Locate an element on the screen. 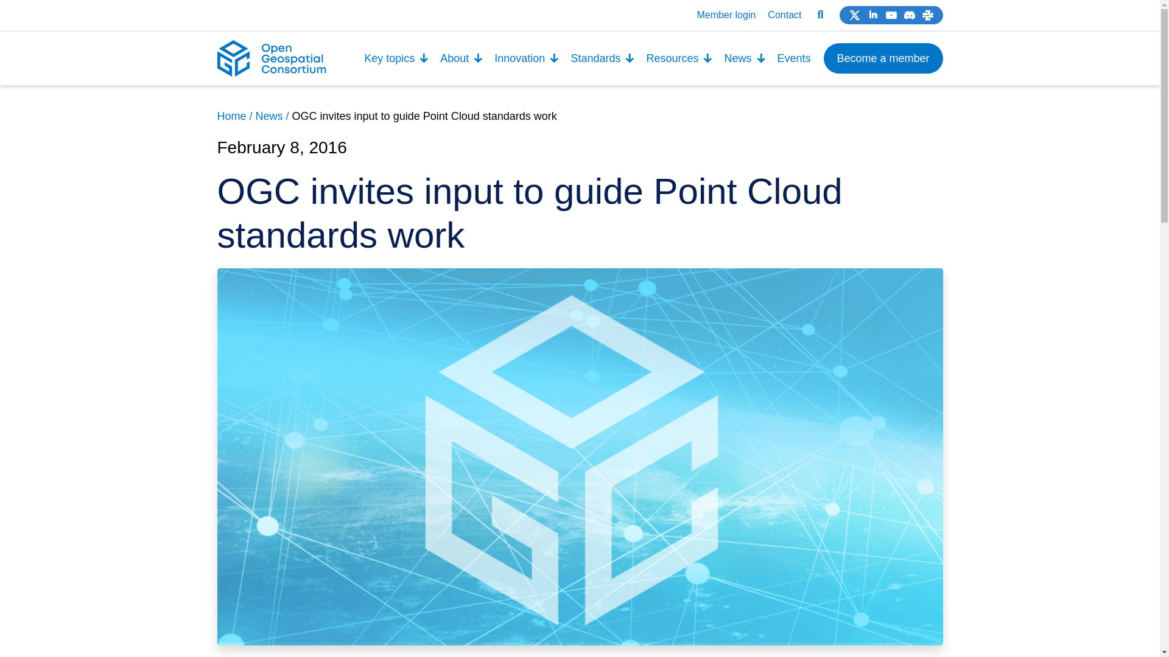 The image size is (1169, 657). Key topics is located at coordinates (397, 58).